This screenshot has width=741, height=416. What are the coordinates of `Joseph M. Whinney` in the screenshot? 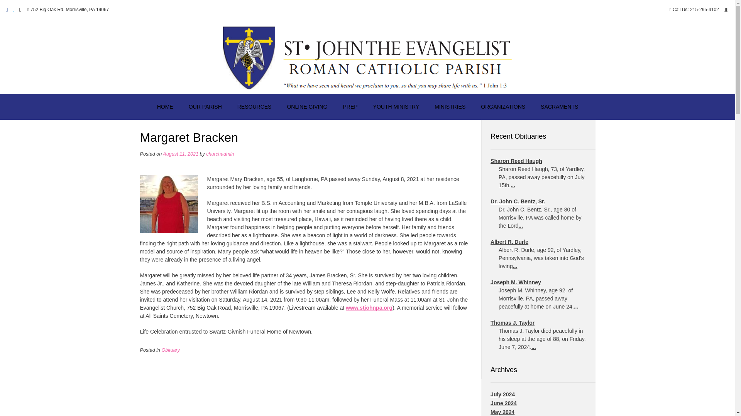 It's located at (516, 282).